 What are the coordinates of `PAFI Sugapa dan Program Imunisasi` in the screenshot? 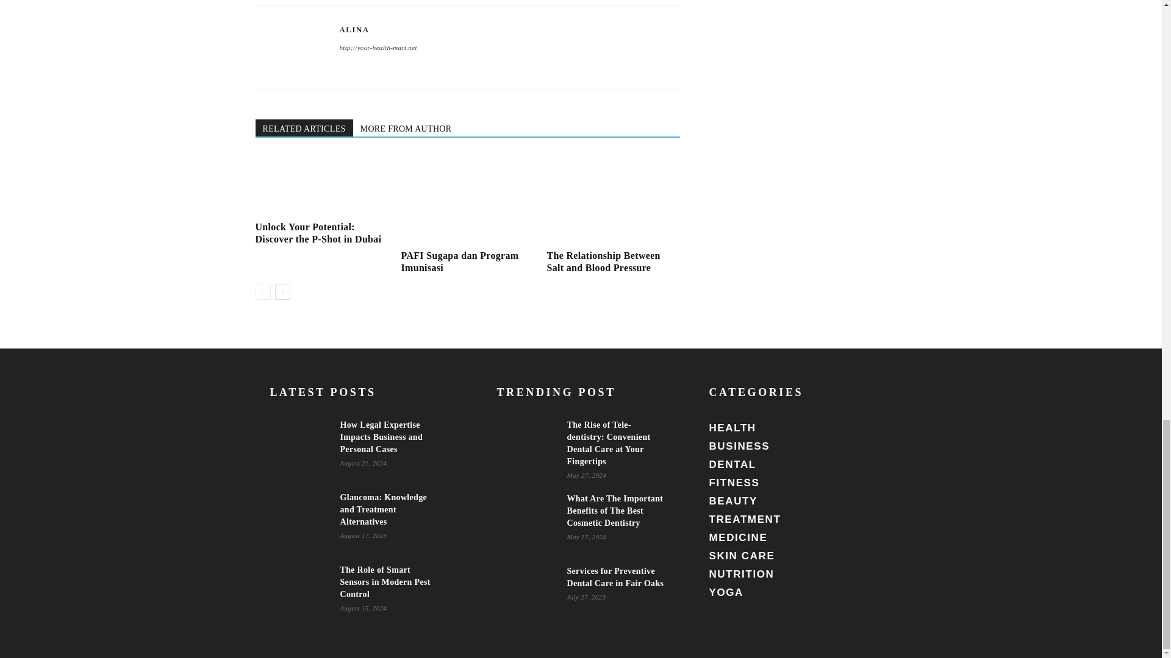 It's located at (467, 199).